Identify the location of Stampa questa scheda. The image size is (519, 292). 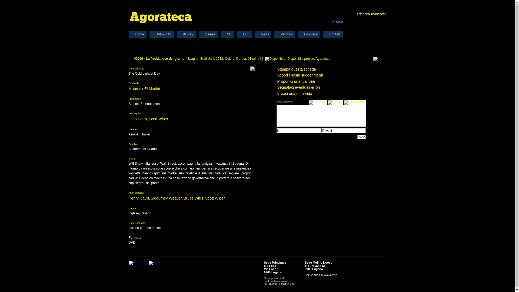
(297, 69).